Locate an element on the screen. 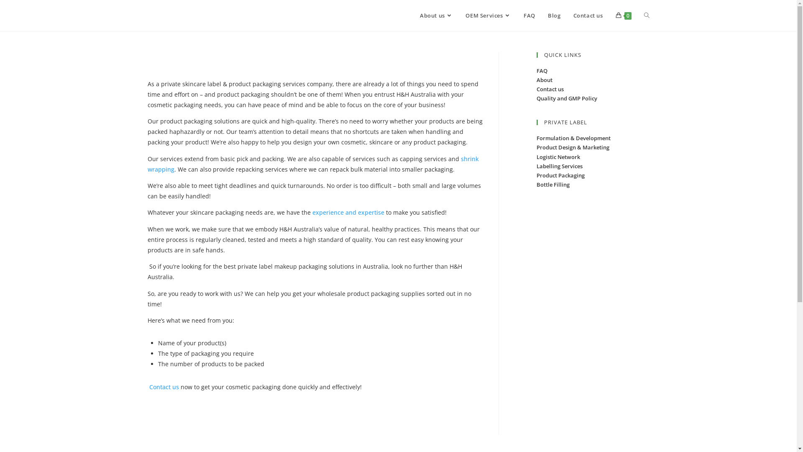 This screenshot has height=452, width=803. Bottle Filling is located at coordinates (553, 185).